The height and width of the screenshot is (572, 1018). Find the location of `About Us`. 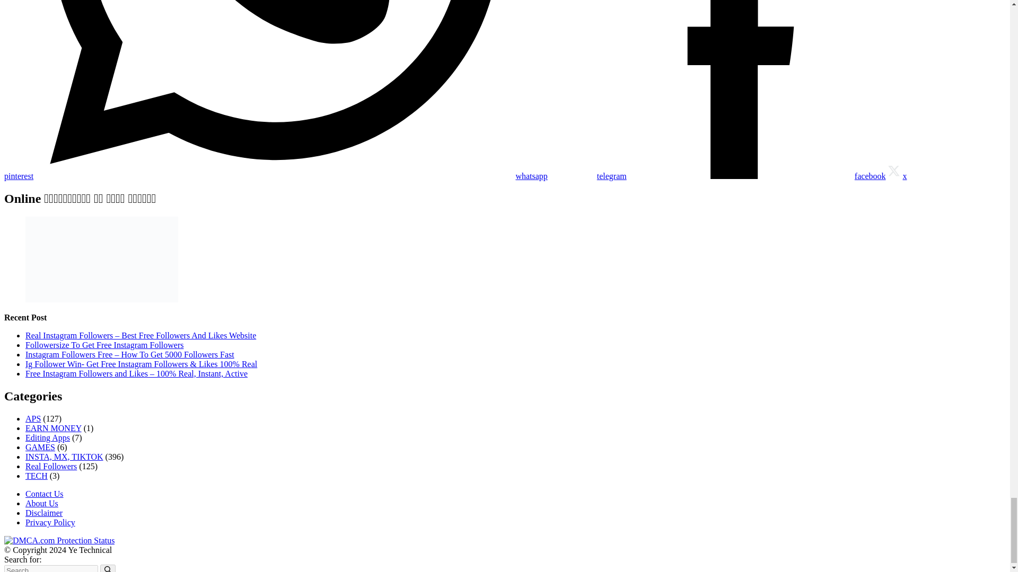

About Us is located at coordinates (41, 503).